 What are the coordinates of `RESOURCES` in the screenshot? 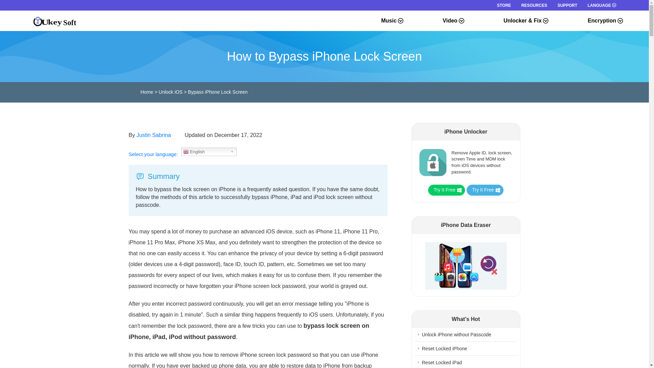 It's located at (534, 5).